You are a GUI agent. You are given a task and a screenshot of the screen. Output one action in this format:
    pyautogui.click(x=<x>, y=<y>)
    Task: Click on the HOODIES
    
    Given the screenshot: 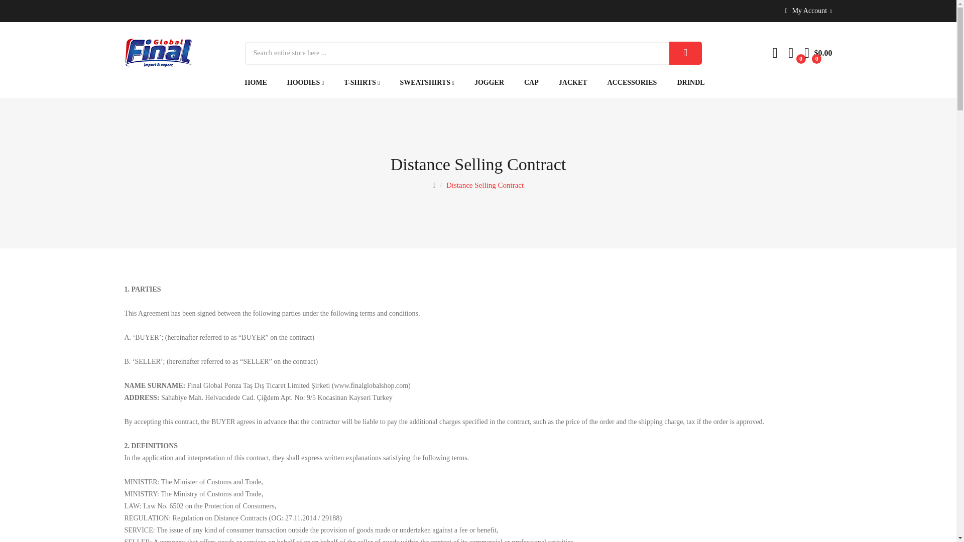 What is the action you would take?
    pyautogui.click(x=305, y=82)
    